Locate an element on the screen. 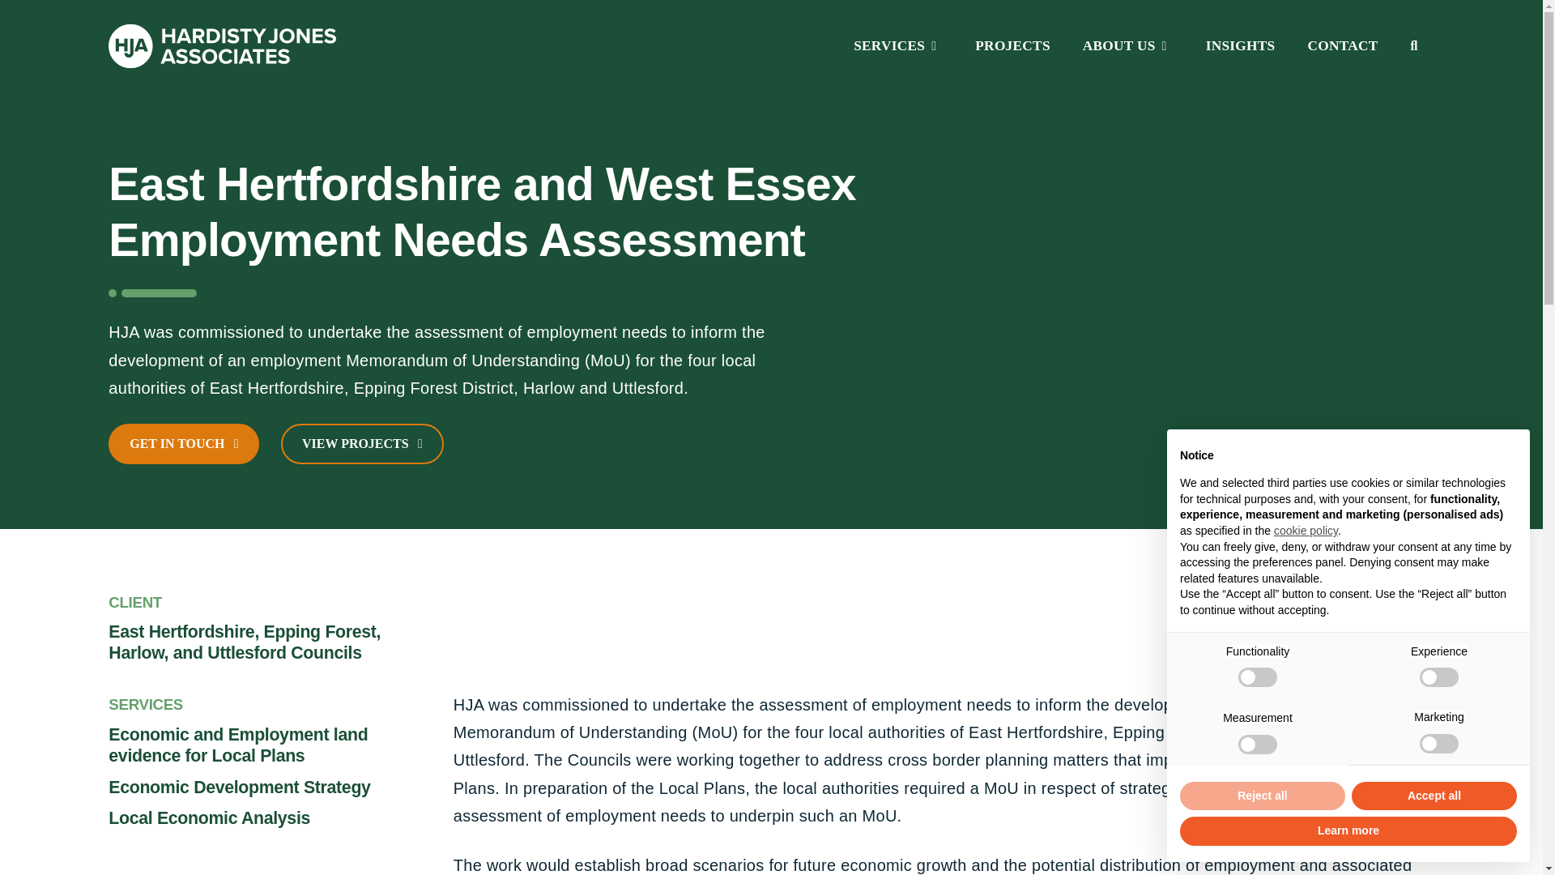 The width and height of the screenshot is (1555, 875). ABOUT US is located at coordinates (1127, 45).